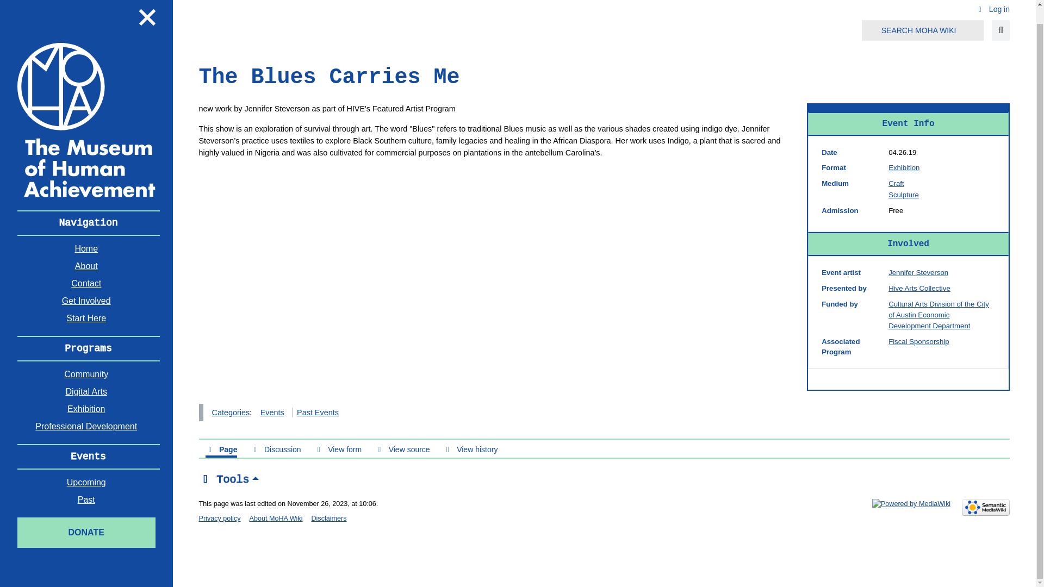 The height and width of the screenshot is (587, 1044). Describe the element at coordinates (86, 374) in the screenshot. I see `Community` at that location.